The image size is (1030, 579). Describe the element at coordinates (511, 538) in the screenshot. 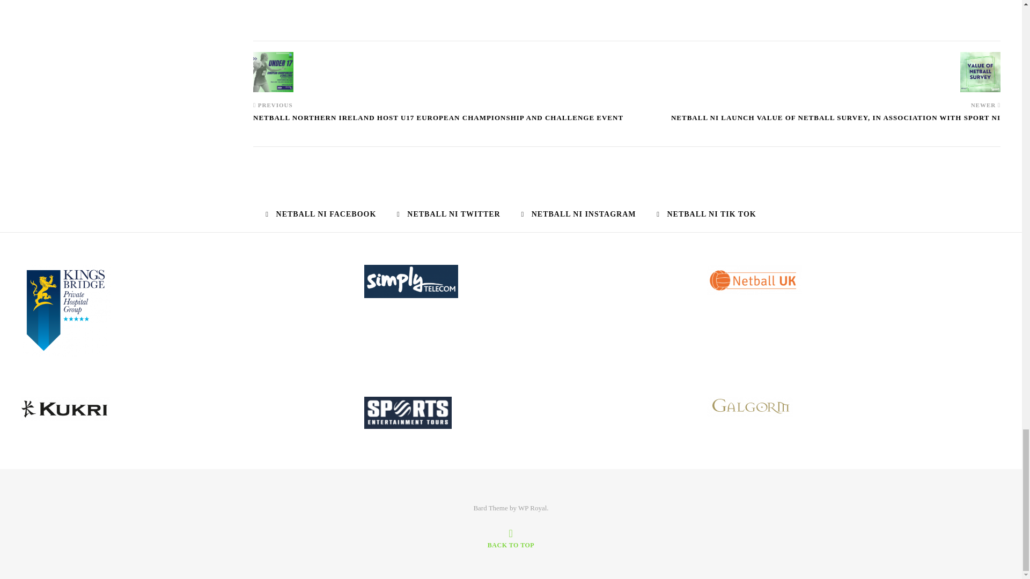

I see `BACK TO TOP` at that location.